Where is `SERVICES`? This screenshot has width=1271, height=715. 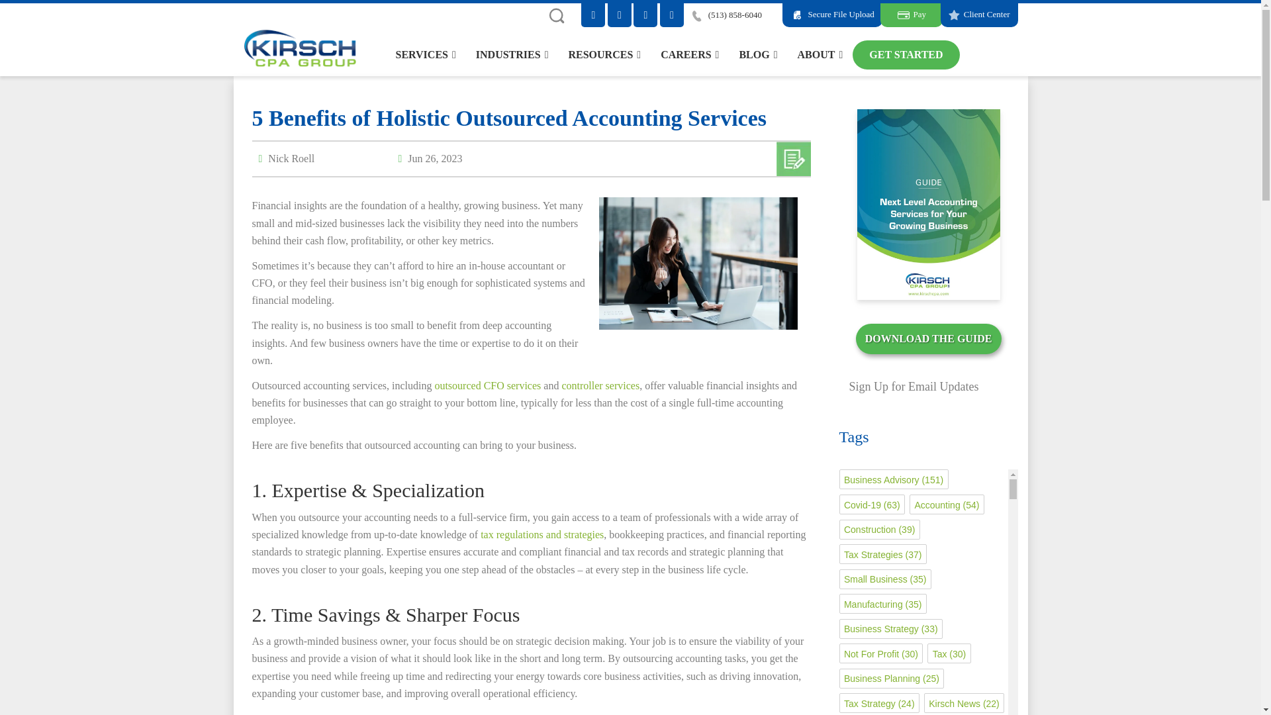
SERVICES is located at coordinates (425, 54).